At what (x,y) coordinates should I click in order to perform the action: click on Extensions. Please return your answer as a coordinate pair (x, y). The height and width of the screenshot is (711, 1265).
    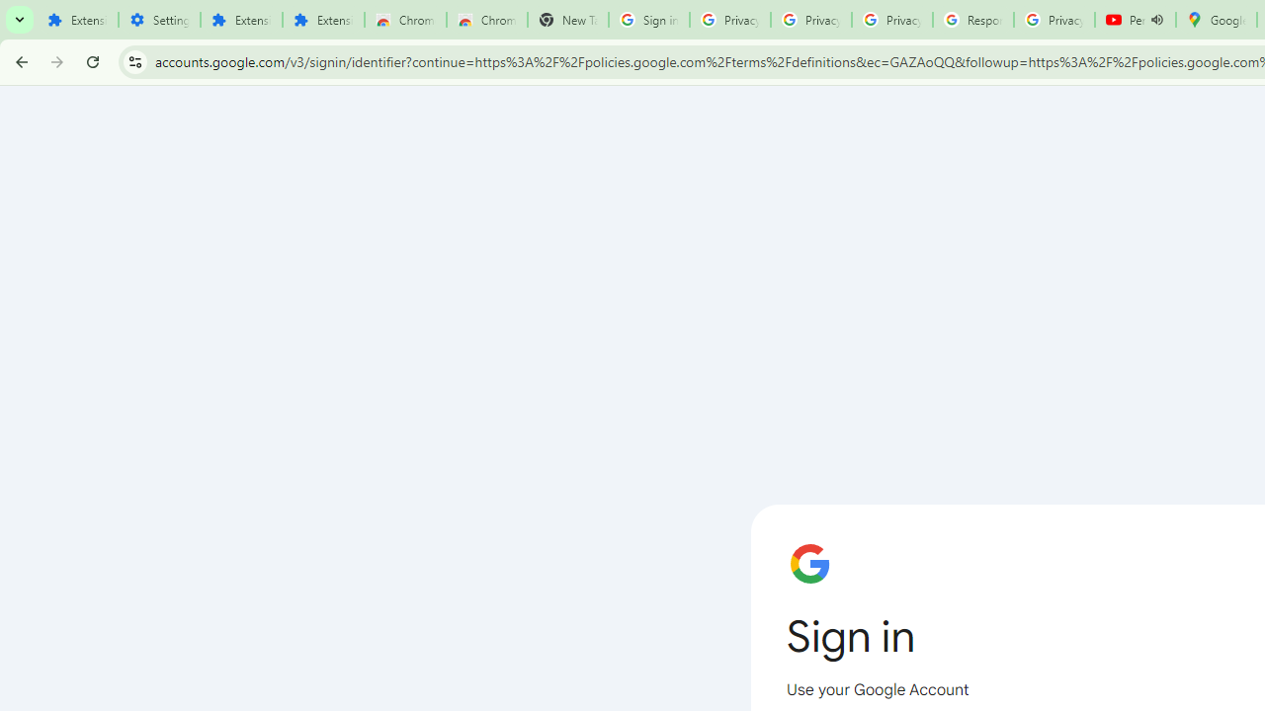
    Looking at the image, I should click on (241, 20).